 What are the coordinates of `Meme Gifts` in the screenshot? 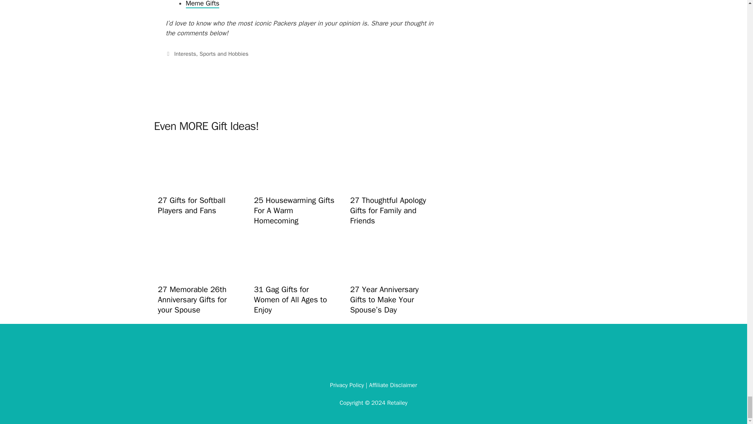 It's located at (203, 4).